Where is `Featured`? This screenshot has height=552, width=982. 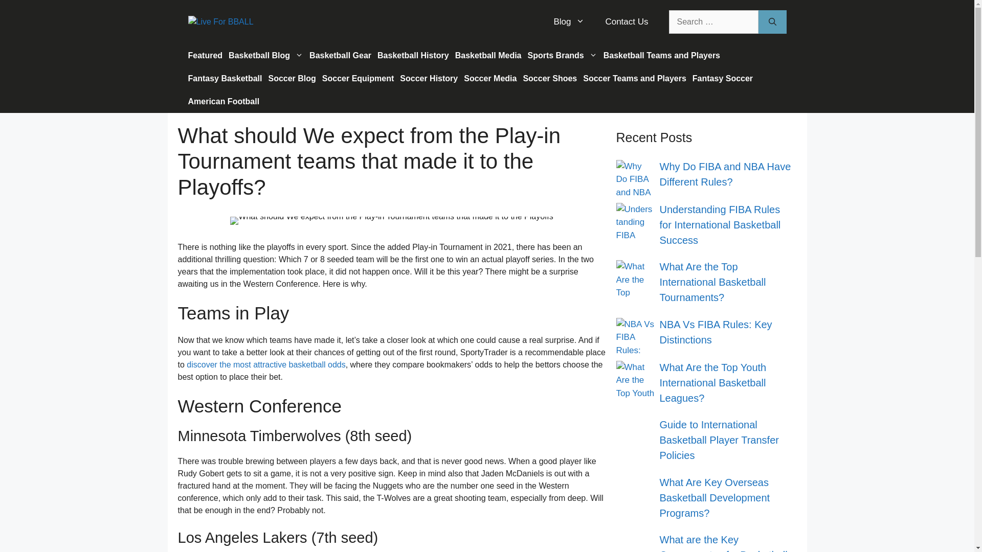 Featured is located at coordinates (206, 55).